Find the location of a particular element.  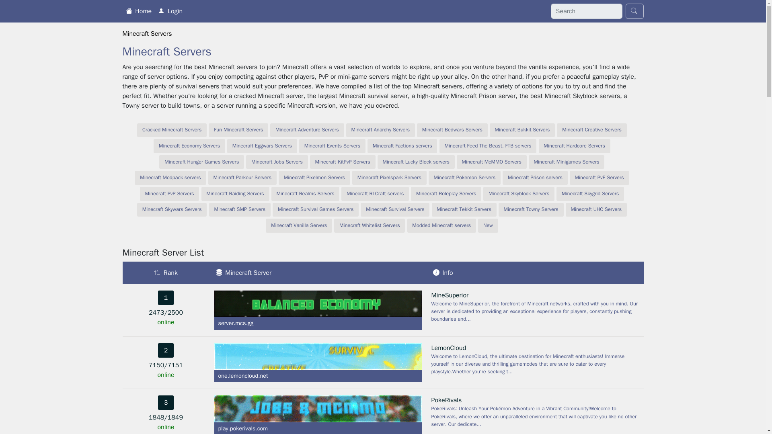

Minecraft Parkour Servers is located at coordinates (242, 178).